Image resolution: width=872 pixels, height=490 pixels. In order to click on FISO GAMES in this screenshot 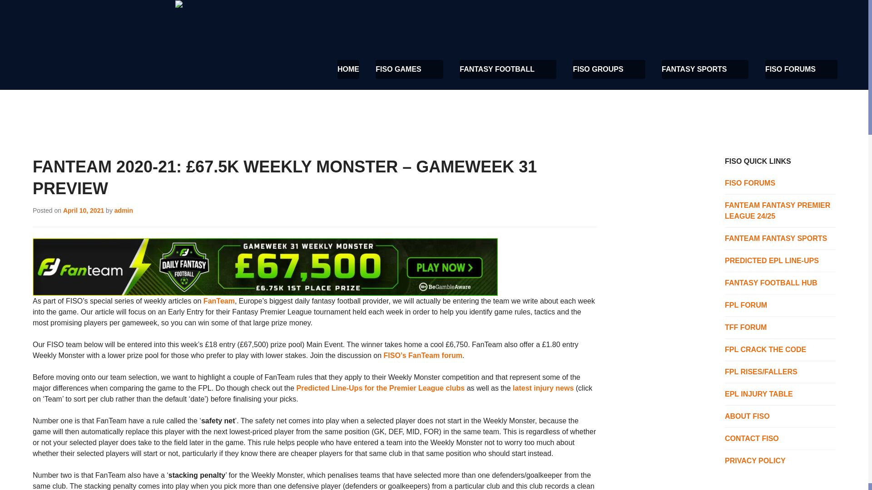, I will do `click(409, 69)`.